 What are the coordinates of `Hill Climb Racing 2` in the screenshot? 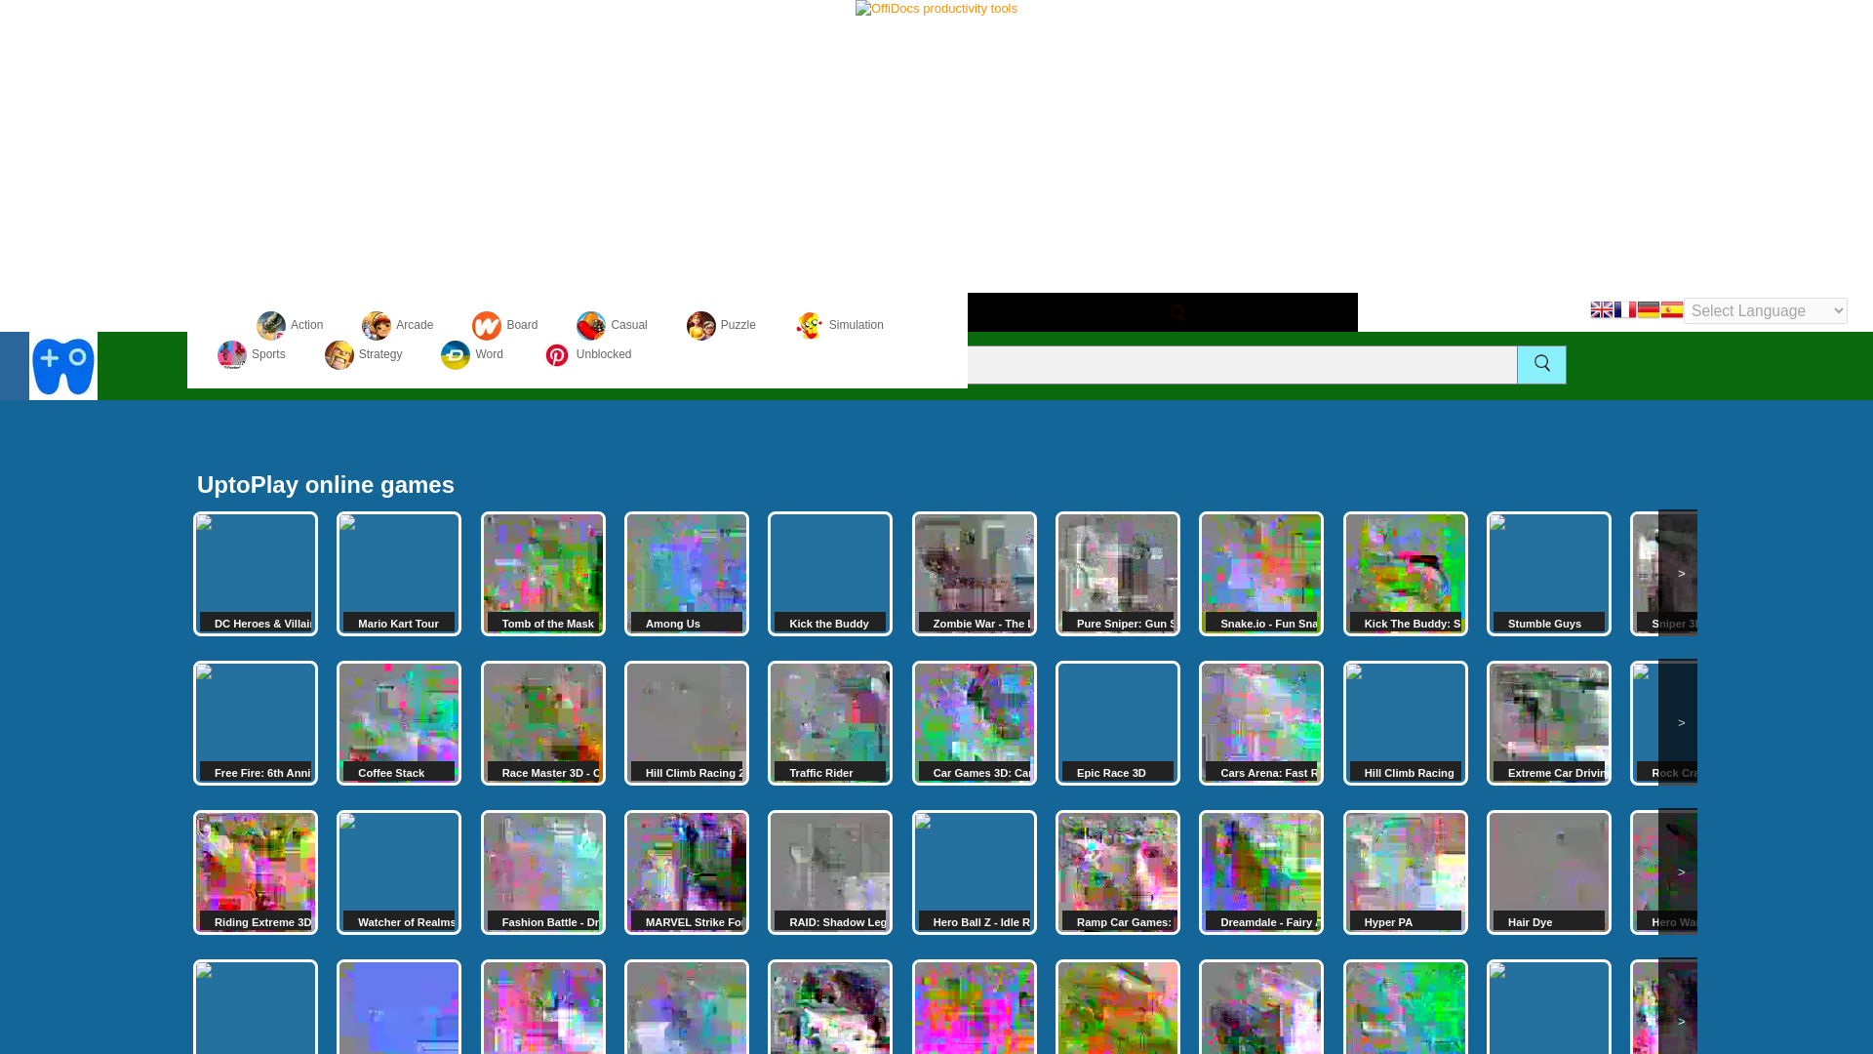 It's located at (687, 722).